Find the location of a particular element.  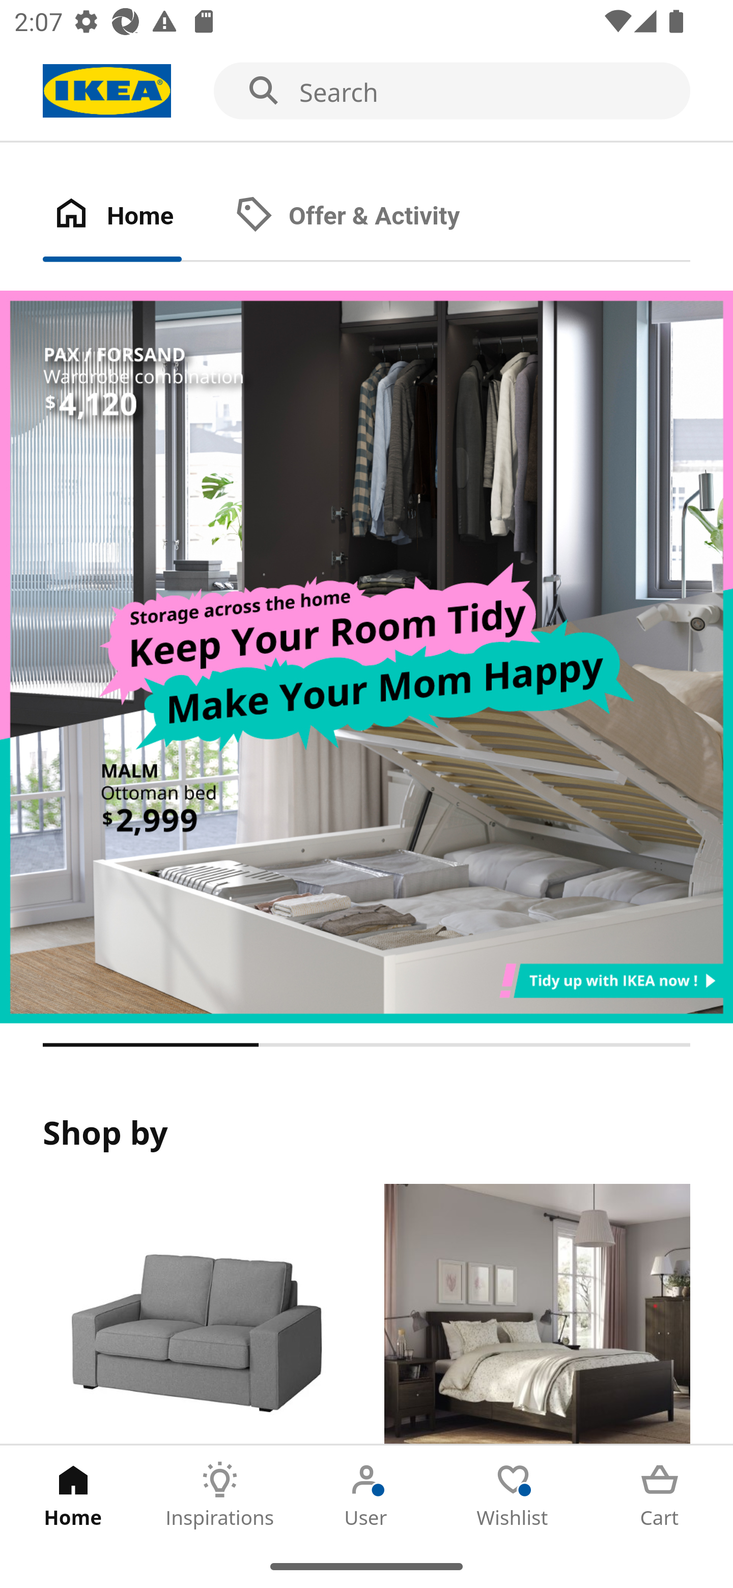

Rooms is located at coordinates (537, 1314).